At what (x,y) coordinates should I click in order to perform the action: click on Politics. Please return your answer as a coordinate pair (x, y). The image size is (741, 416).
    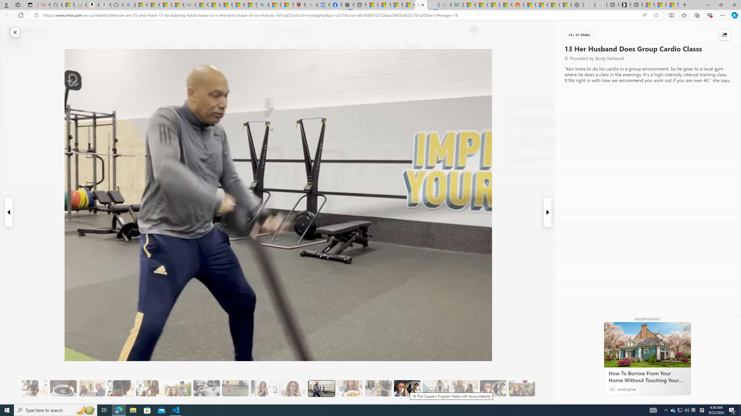
    Looking at the image, I should click on (355, 47).